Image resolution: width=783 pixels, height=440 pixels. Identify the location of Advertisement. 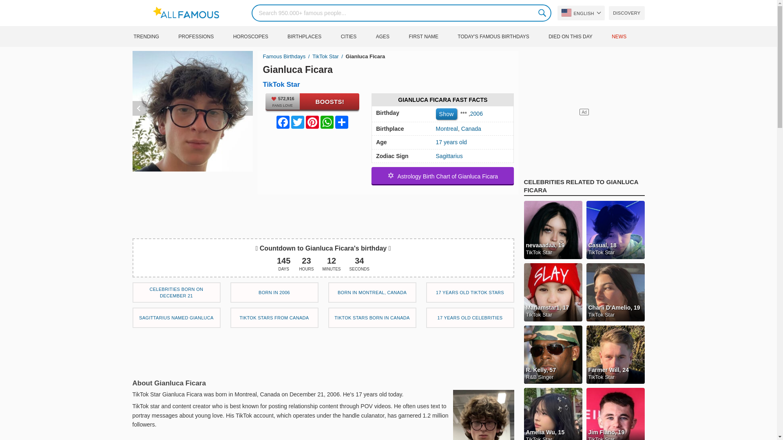
(323, 213).